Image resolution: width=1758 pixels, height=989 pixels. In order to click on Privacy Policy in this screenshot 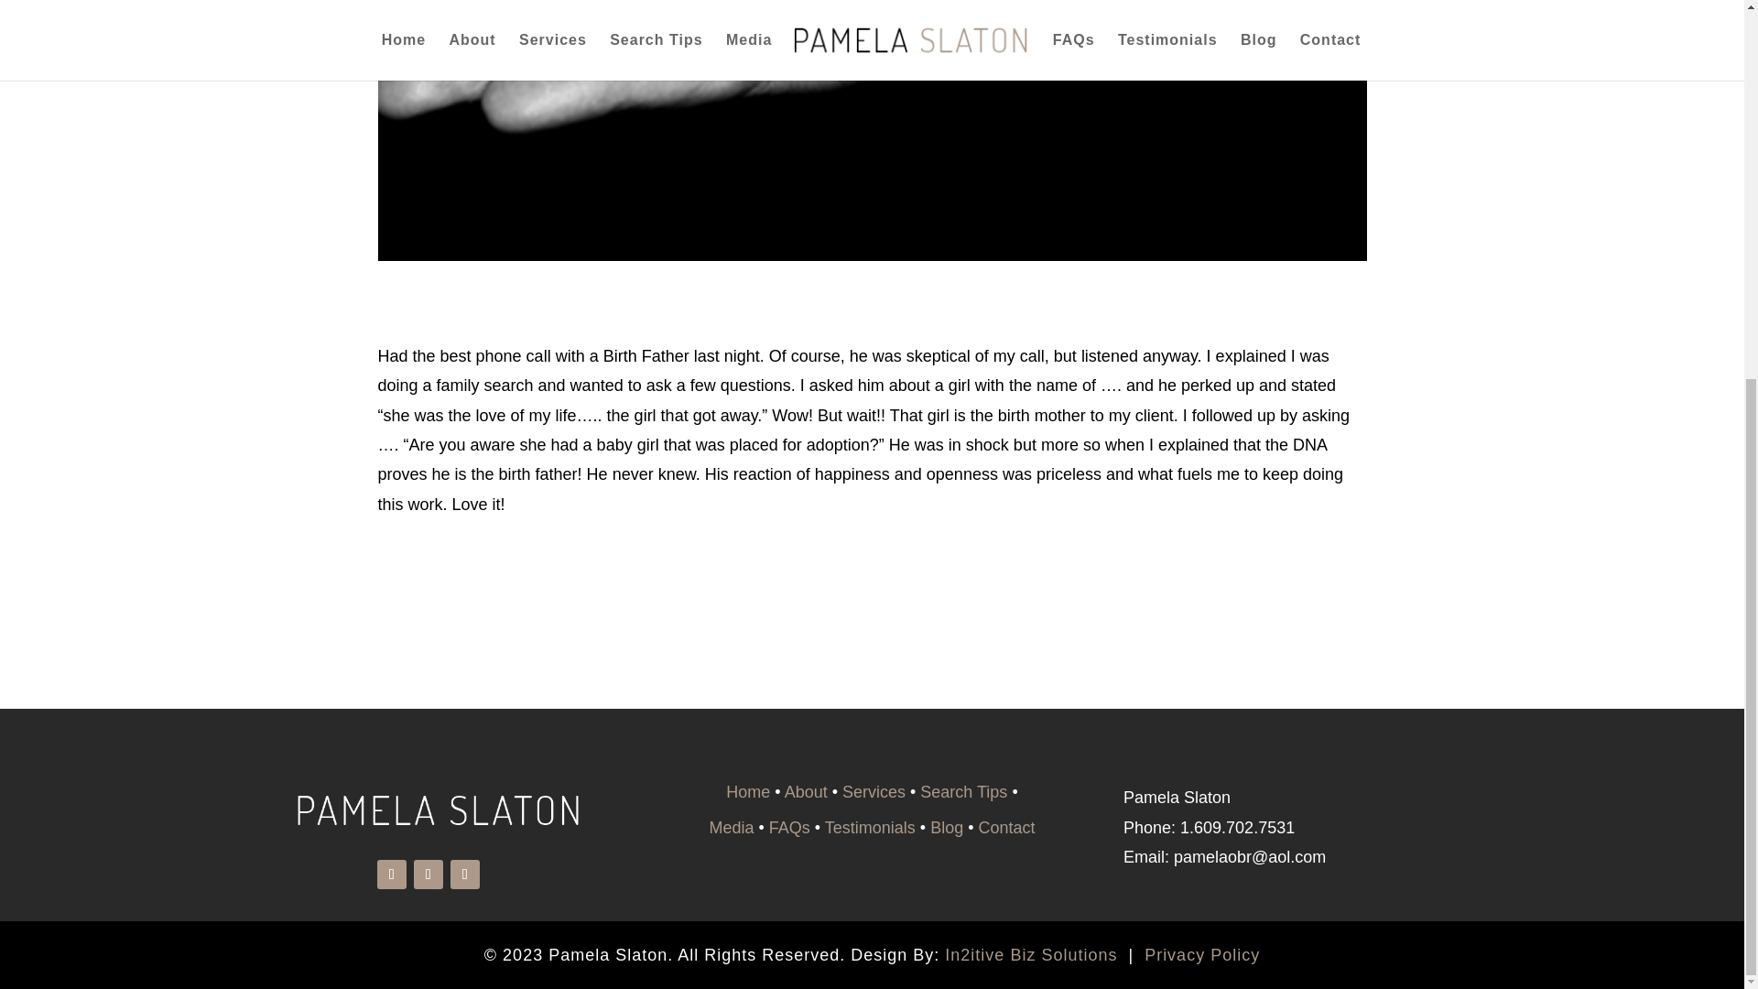, I will do `click(1201, 954)`.